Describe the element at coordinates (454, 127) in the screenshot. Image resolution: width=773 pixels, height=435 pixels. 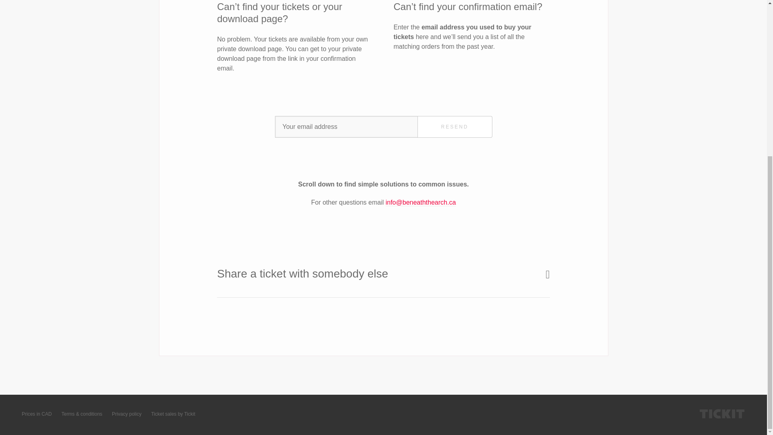
I see `RESEND` at that location.